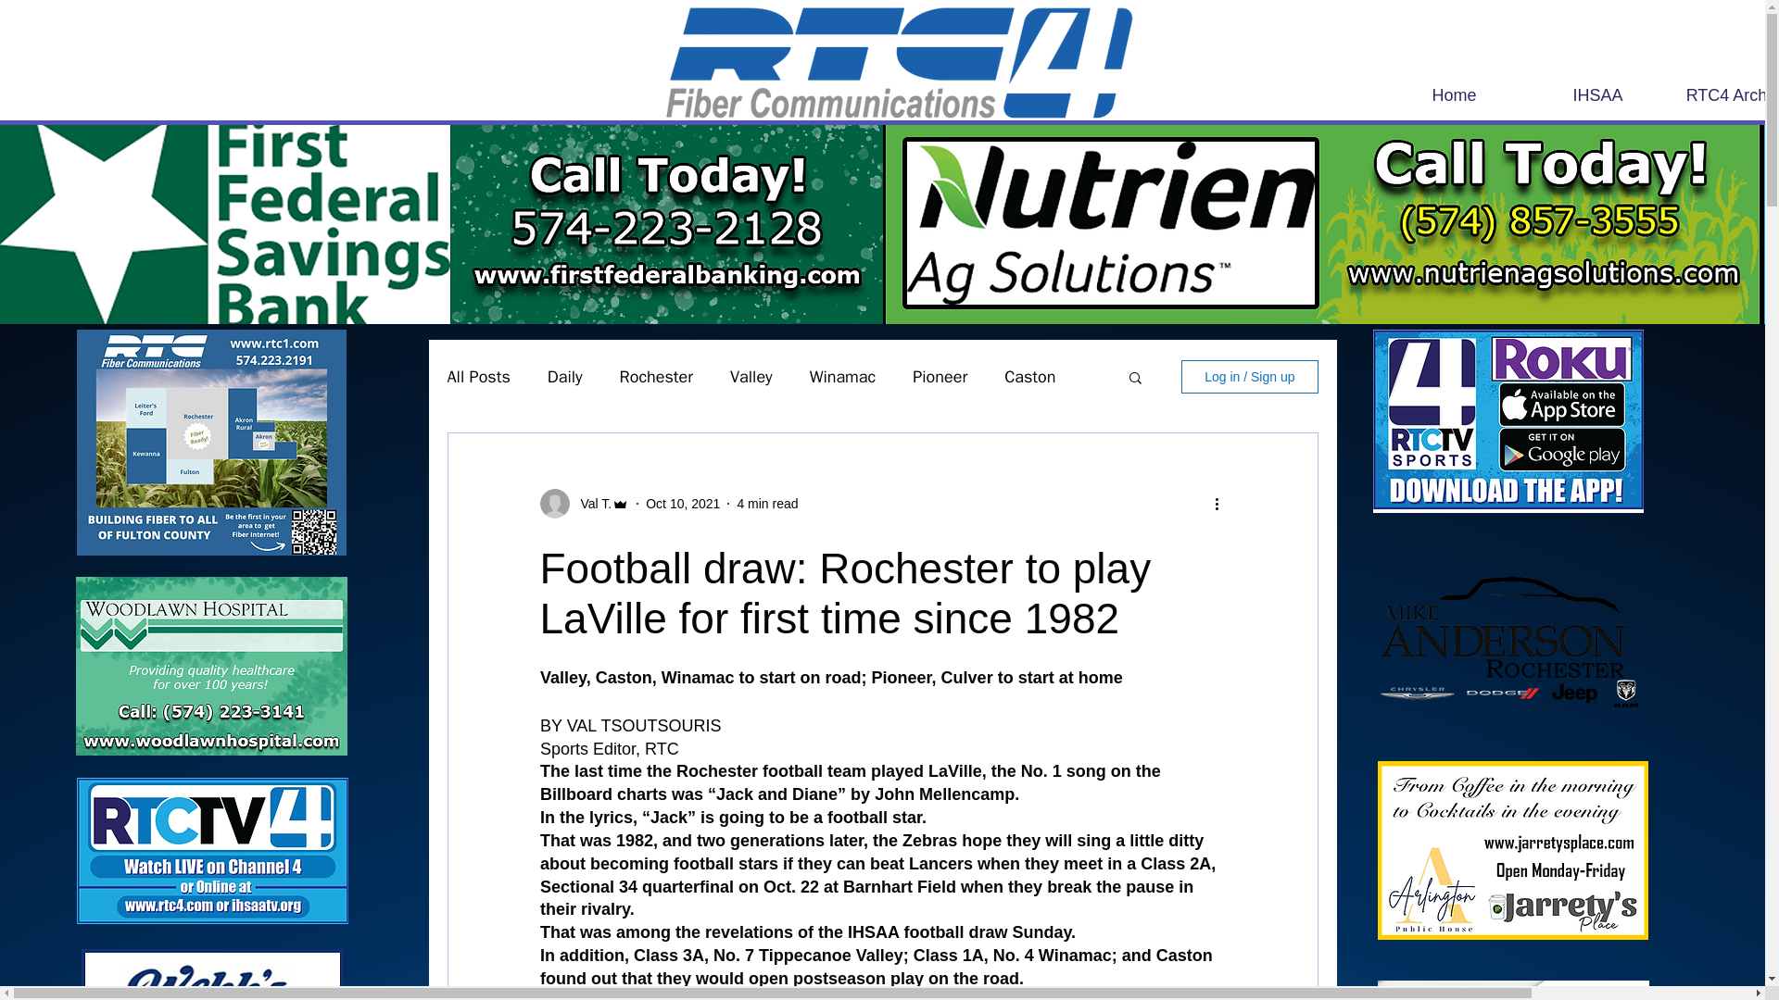 The height and width of the screenshot is (1000, 1779). Describe the element at coordinates (1029, 377) in the screenshot. I see `Caston` at that location.